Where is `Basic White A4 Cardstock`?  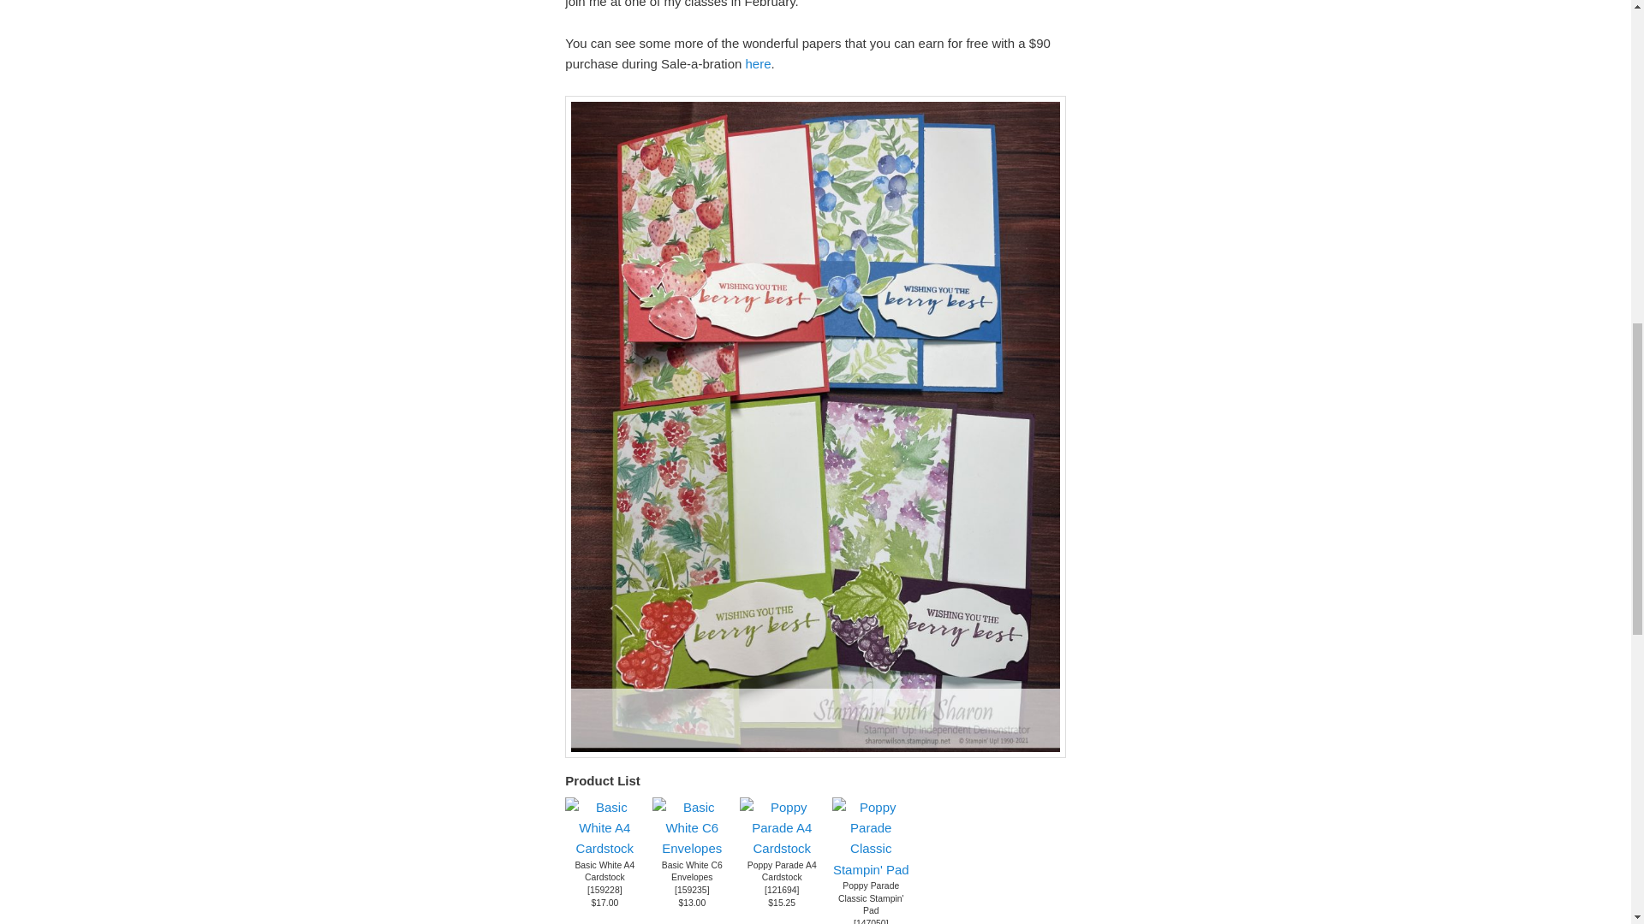
Basic White A4 Cardstock is located at coordinates (605, 828).